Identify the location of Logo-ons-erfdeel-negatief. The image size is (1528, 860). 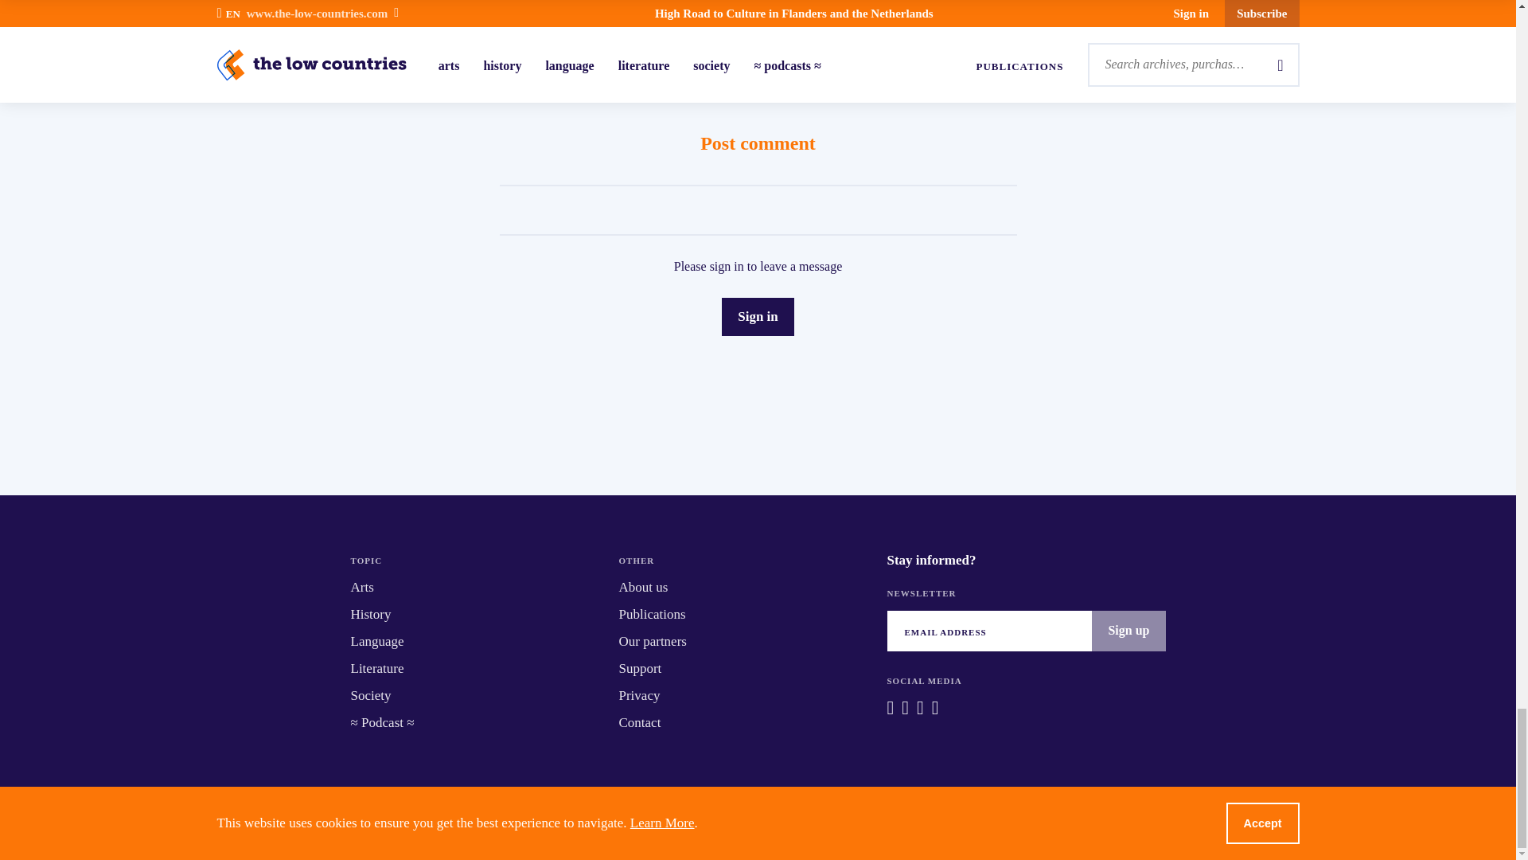
(778, 823).